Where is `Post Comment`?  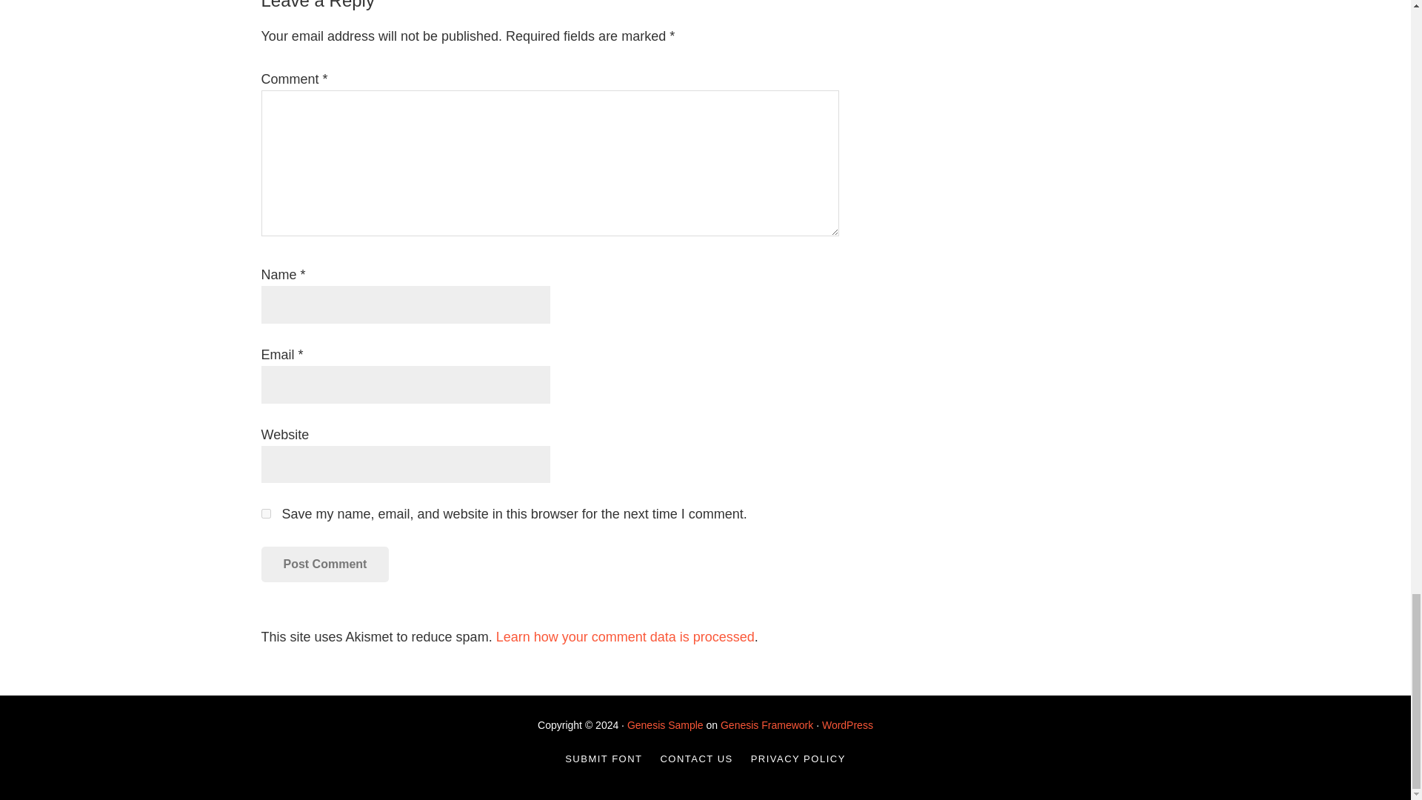
Post Comment is located at coordinates (324, 564).